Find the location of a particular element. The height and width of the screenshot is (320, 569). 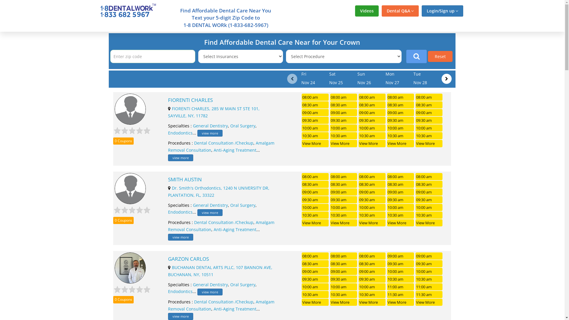

09:00 am is located at coordinates (401, 192).